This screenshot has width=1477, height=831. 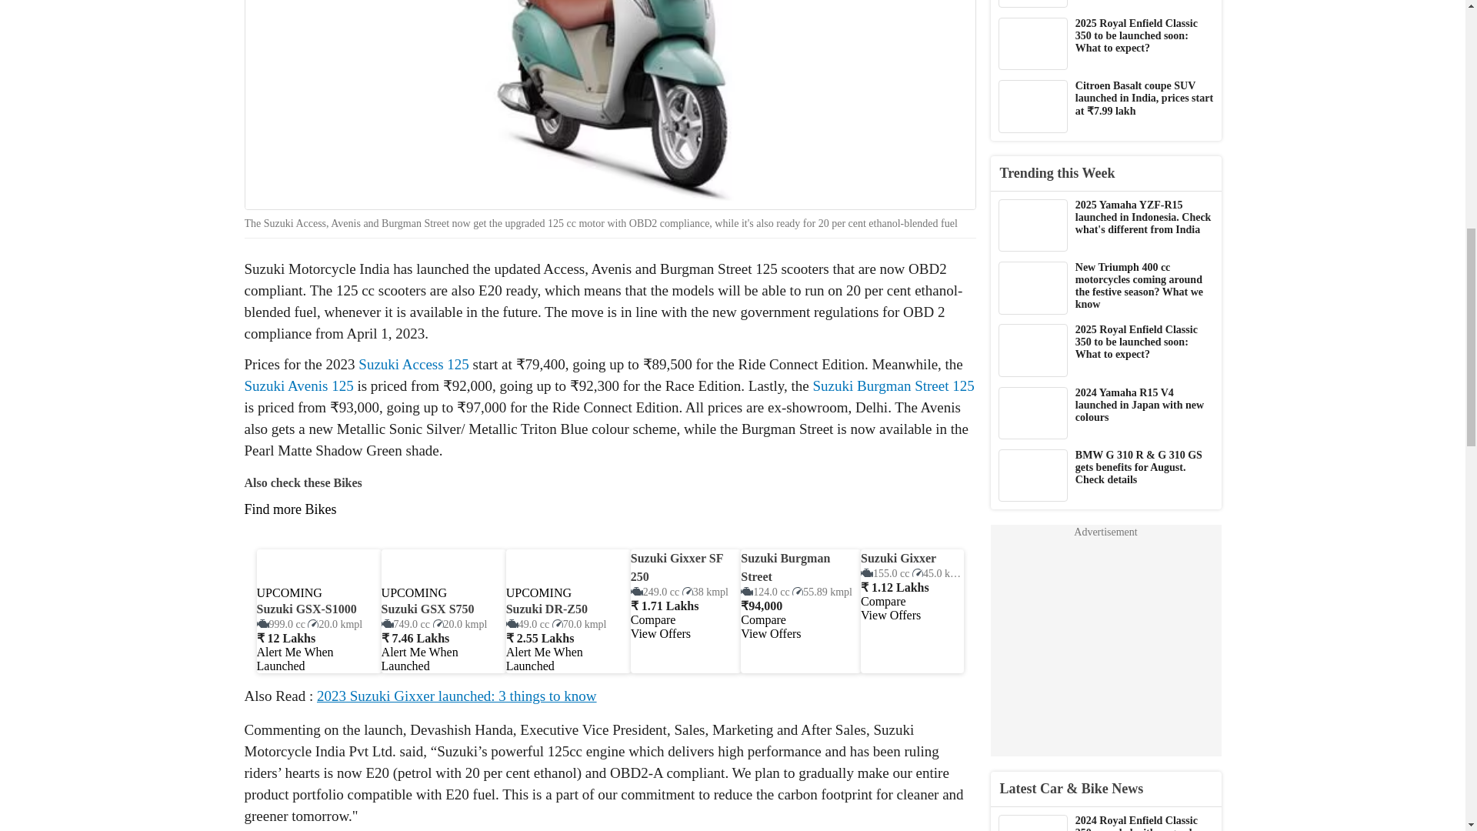 What do you see at coordinates (655, 592) in the screenshot?
I see `Engine` at bounding box center [655, 592].